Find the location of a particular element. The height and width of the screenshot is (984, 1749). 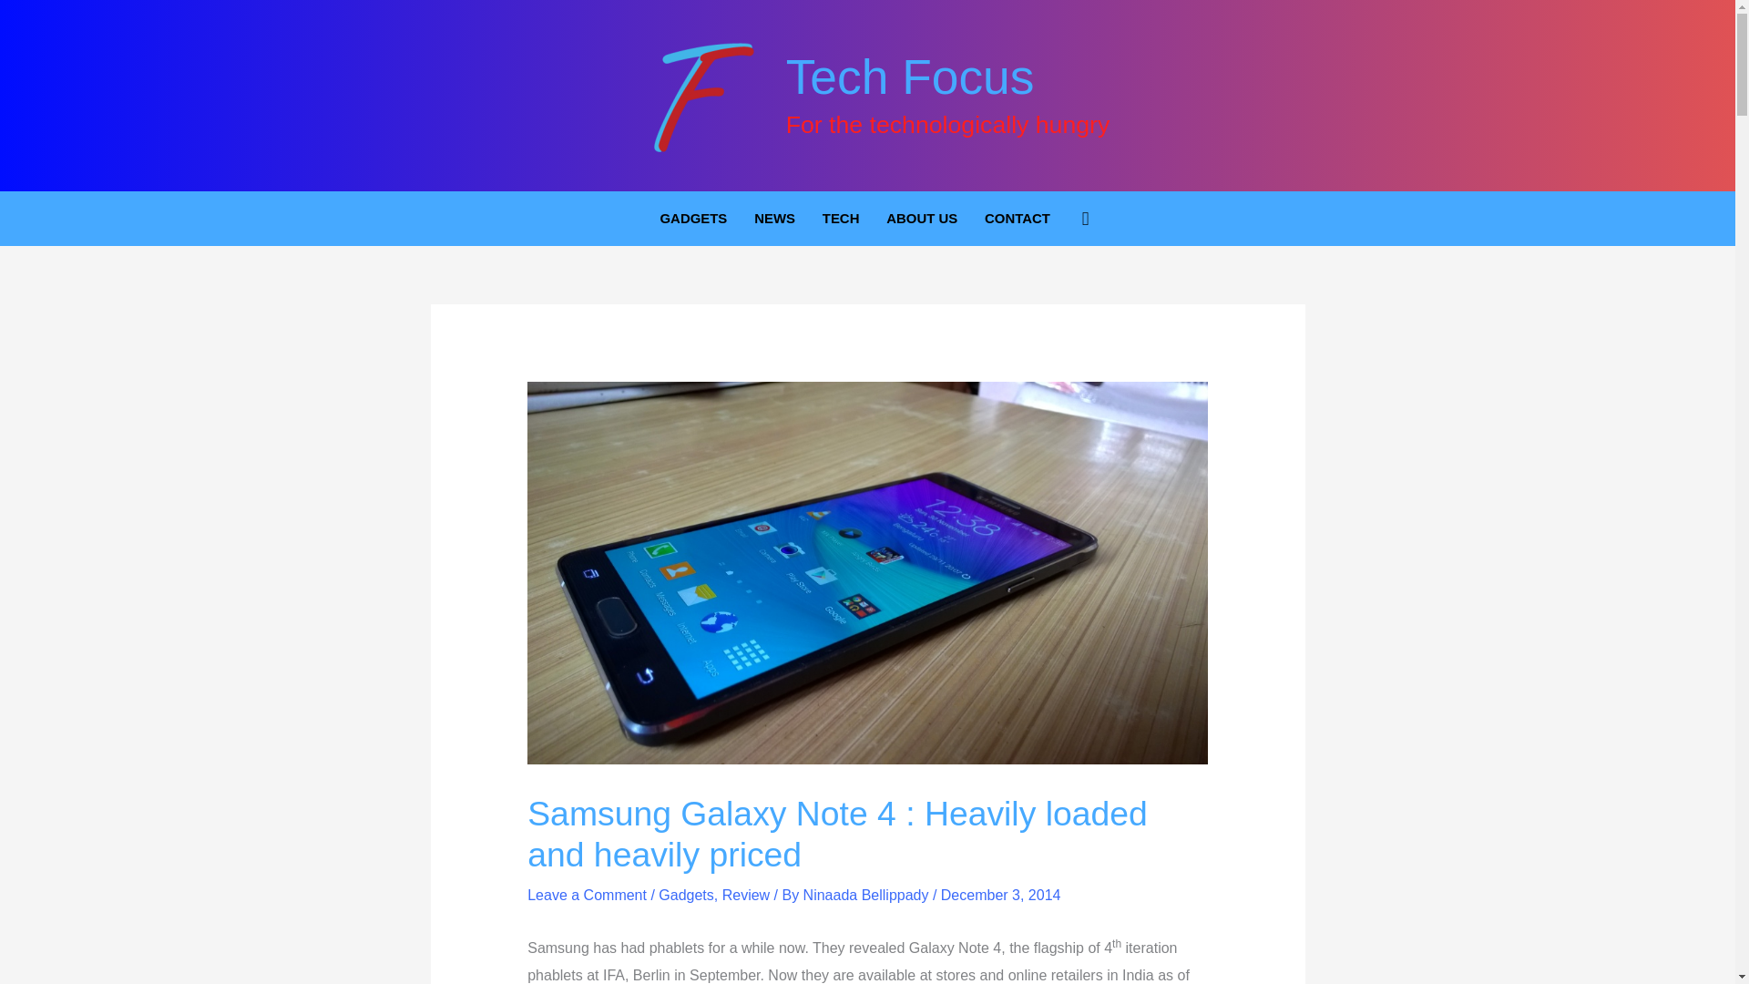

Review is located at coordinates (745, 895).